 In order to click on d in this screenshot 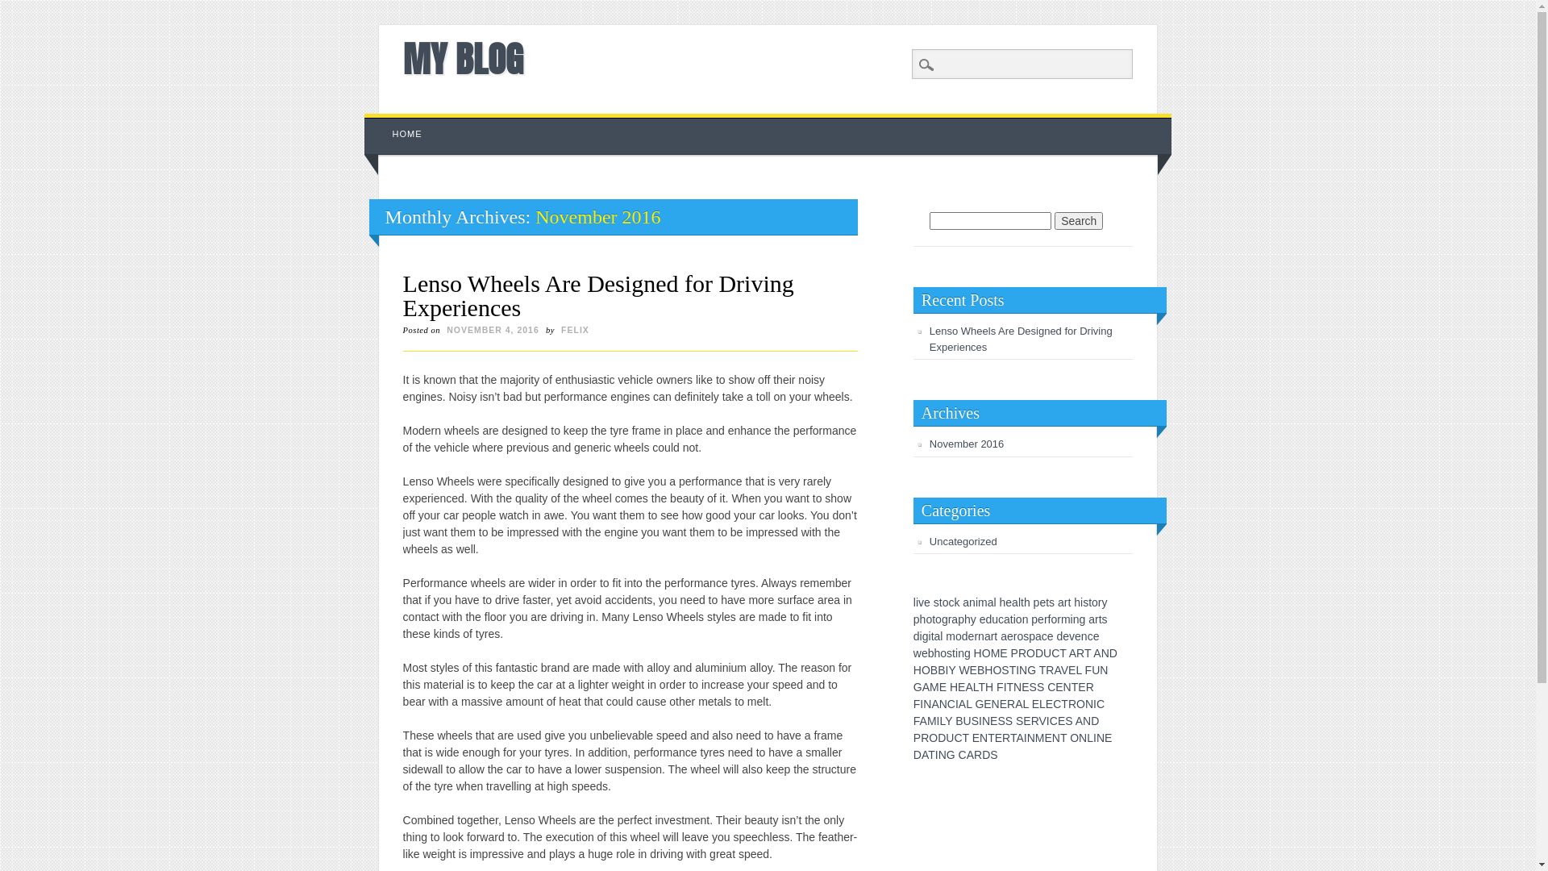, I will do `click(988, 619)`.